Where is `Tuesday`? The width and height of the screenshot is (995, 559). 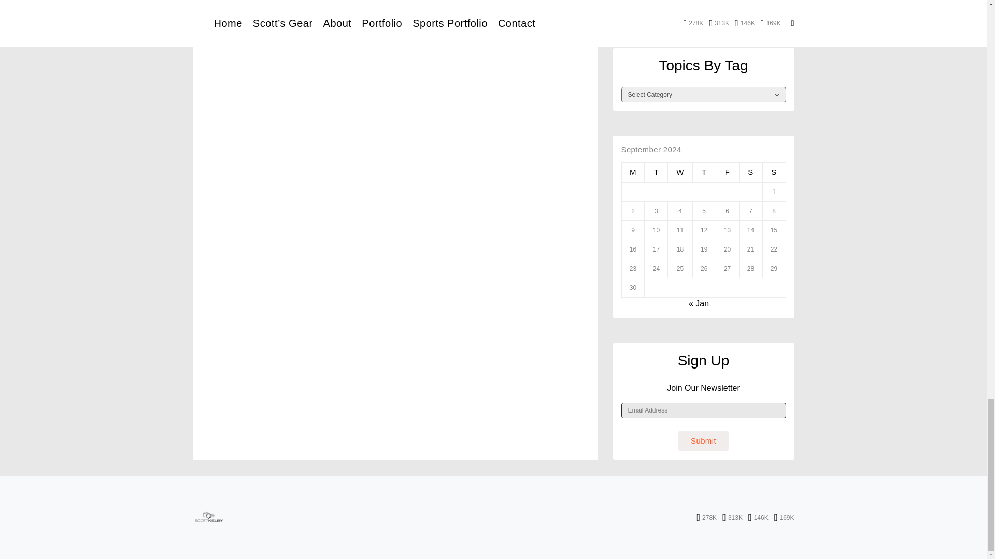 Tuesday is located at coordinates (656, 172).